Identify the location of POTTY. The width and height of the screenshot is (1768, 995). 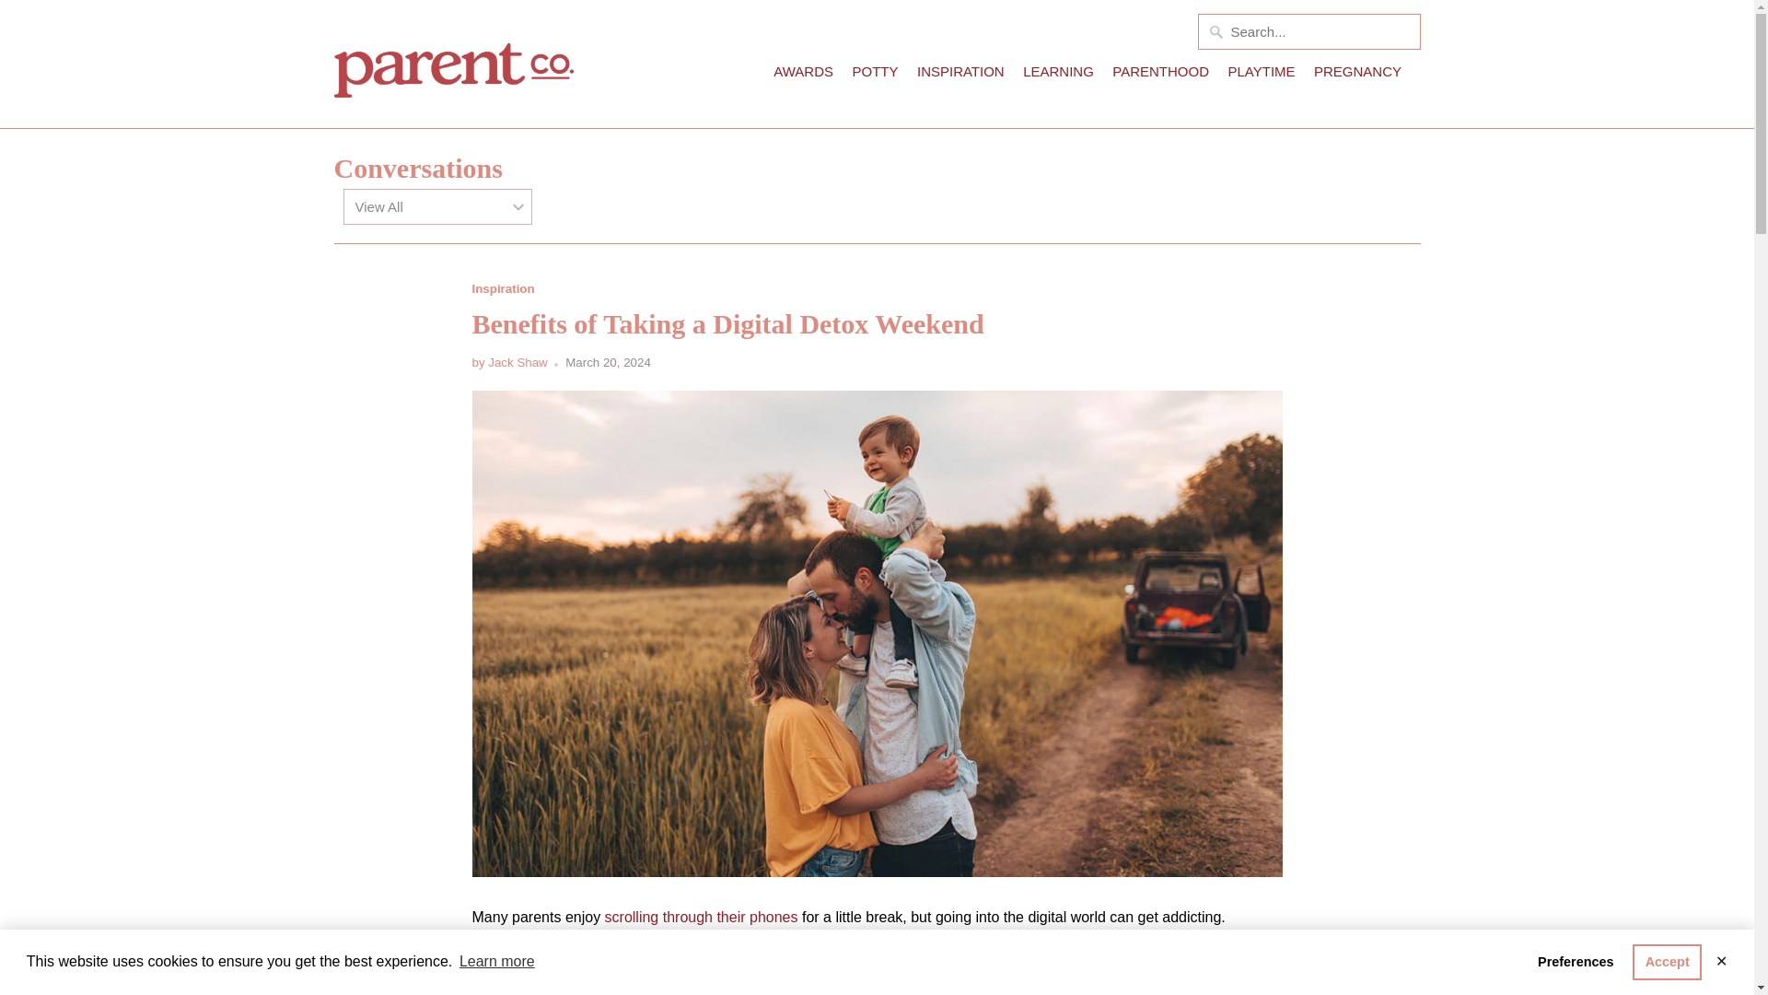
(875, 76).